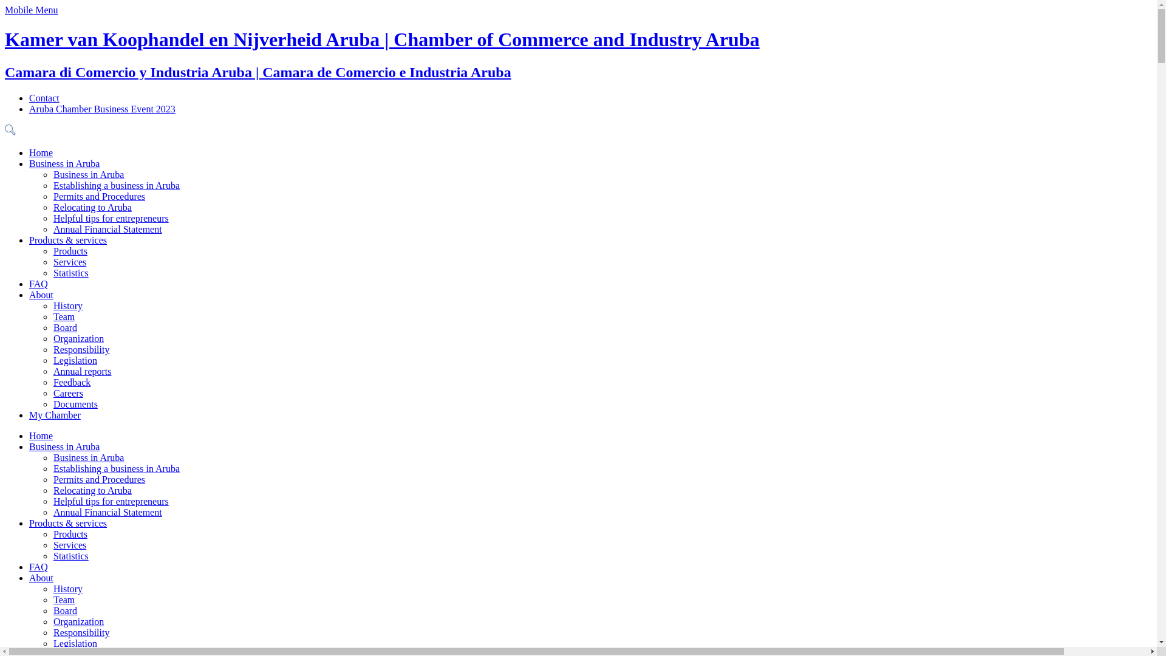  Describe the element at coordinates (41, 295) in the screenshot. I see `About` at that location.